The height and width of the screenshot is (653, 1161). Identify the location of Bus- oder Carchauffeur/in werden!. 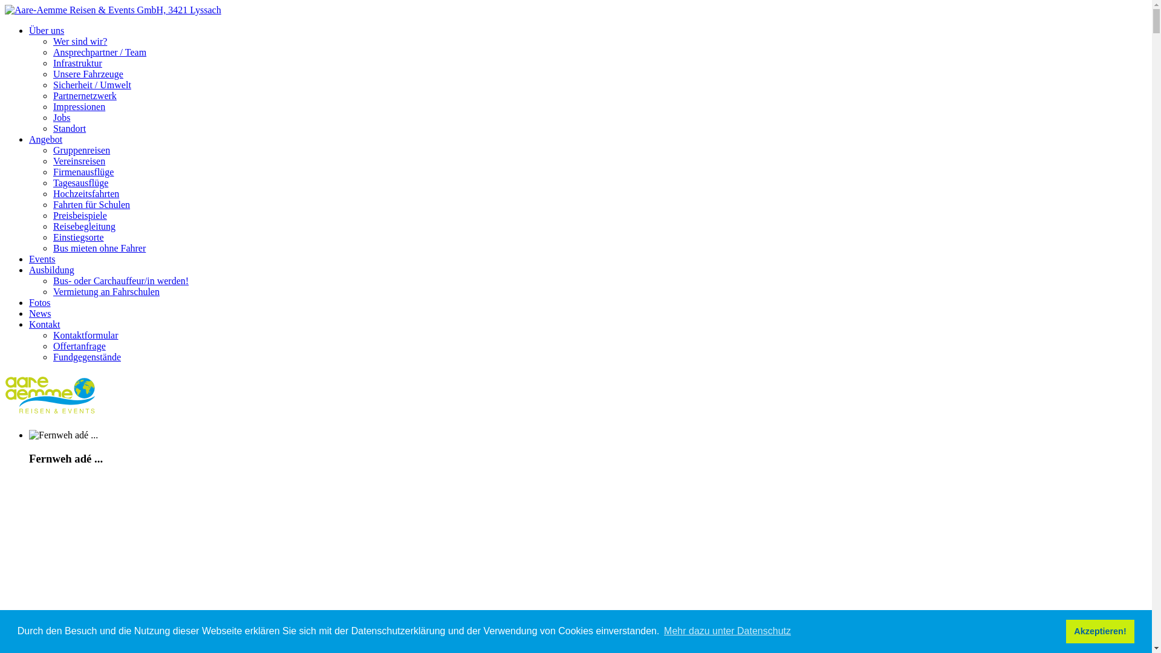
(121, 281).